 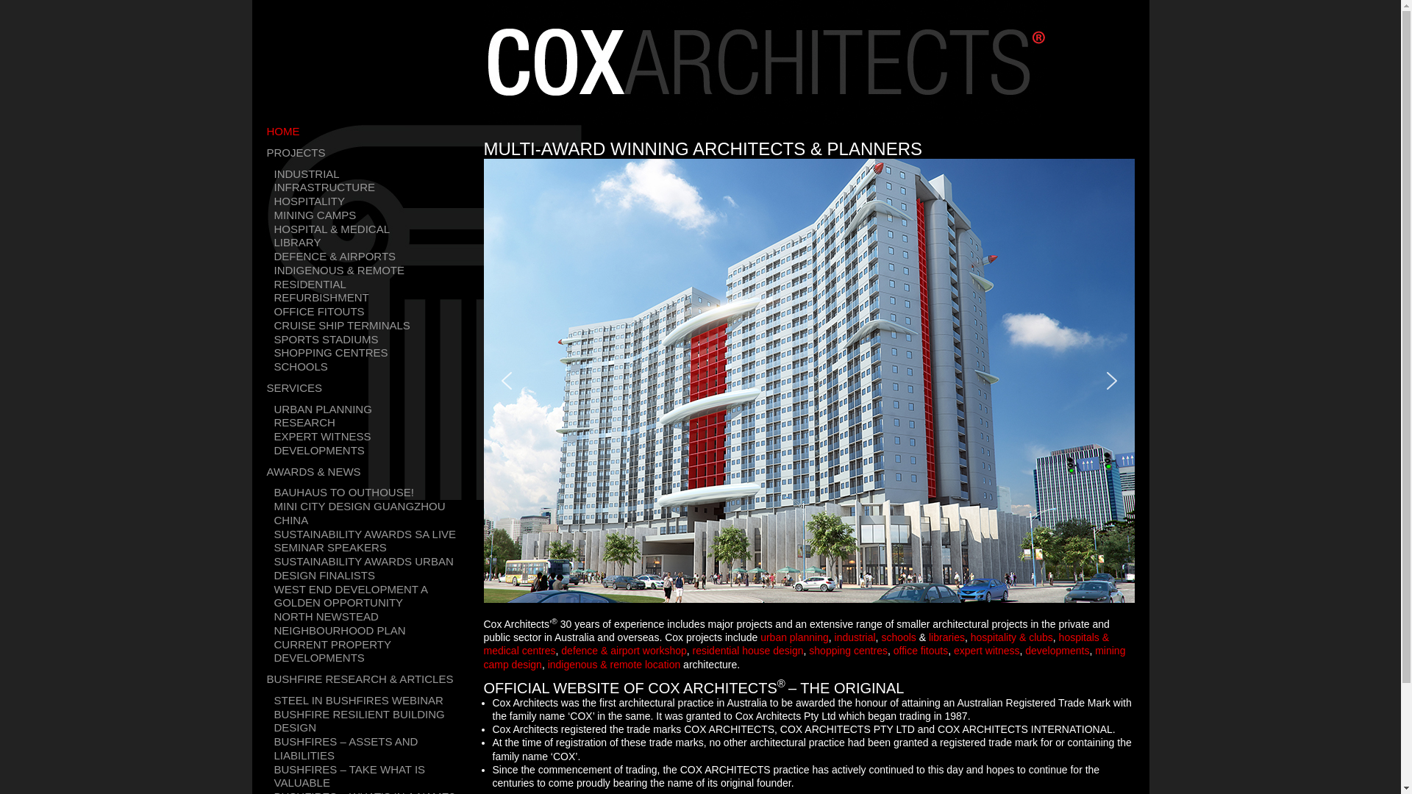 I want to click on hospitality & clubs, so click(x=1012, y=637).